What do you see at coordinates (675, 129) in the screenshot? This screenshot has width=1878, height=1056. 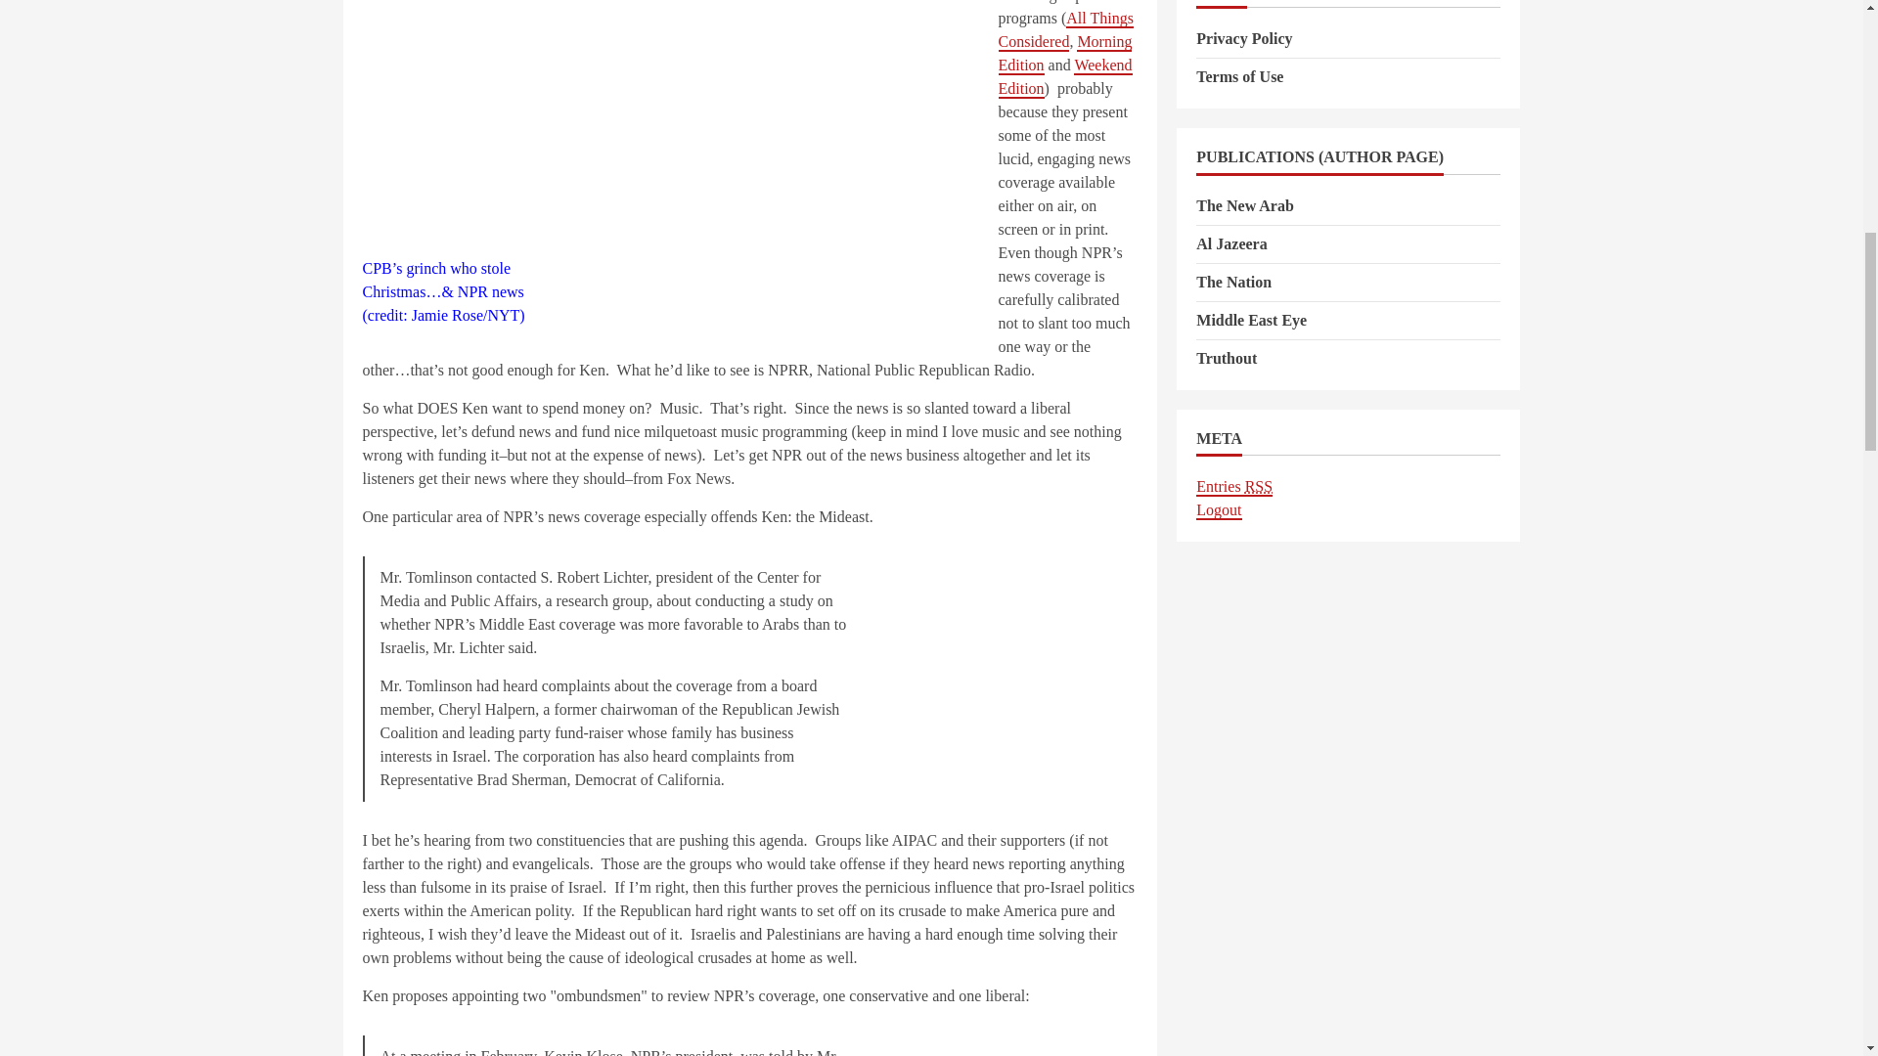 I see `Ken Tomlinson` at bounding box center [675, 129].